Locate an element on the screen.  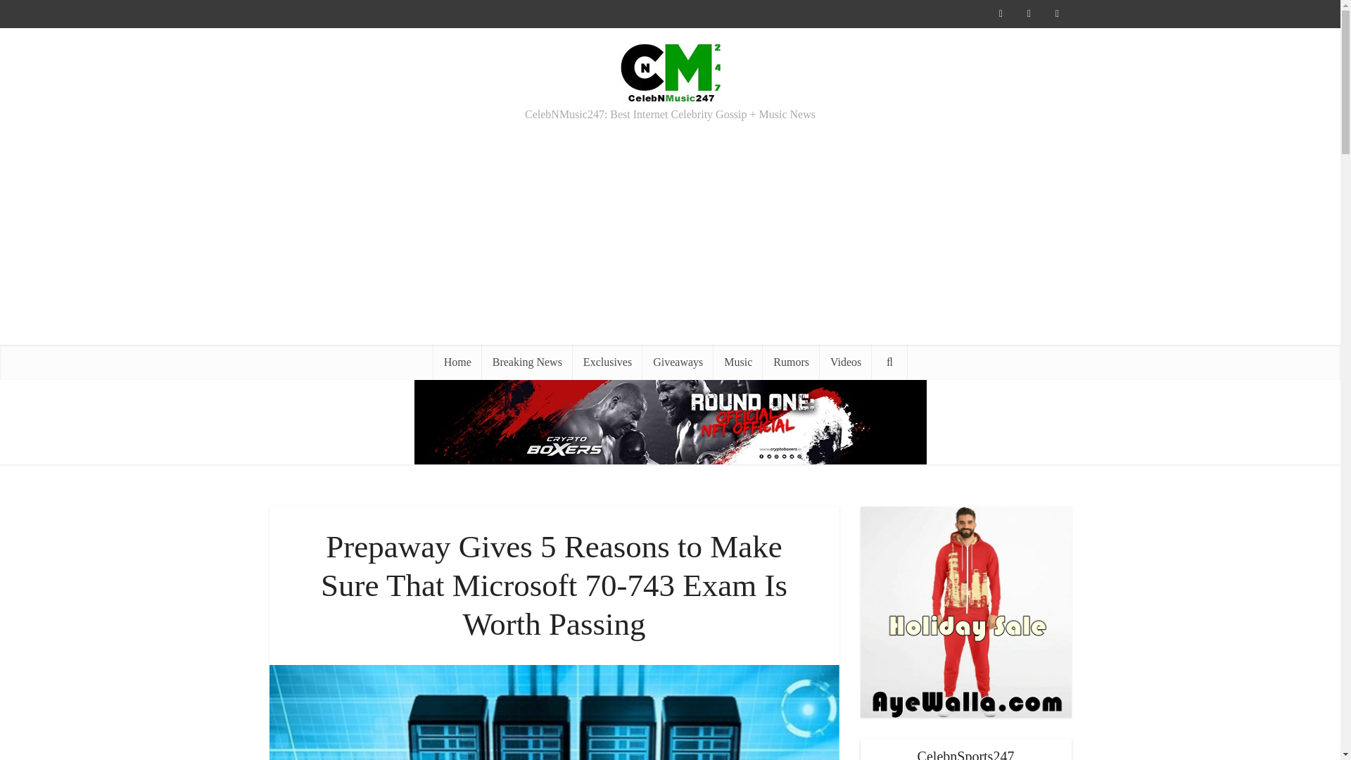
Breaking News is located at coordinates (528, 362).